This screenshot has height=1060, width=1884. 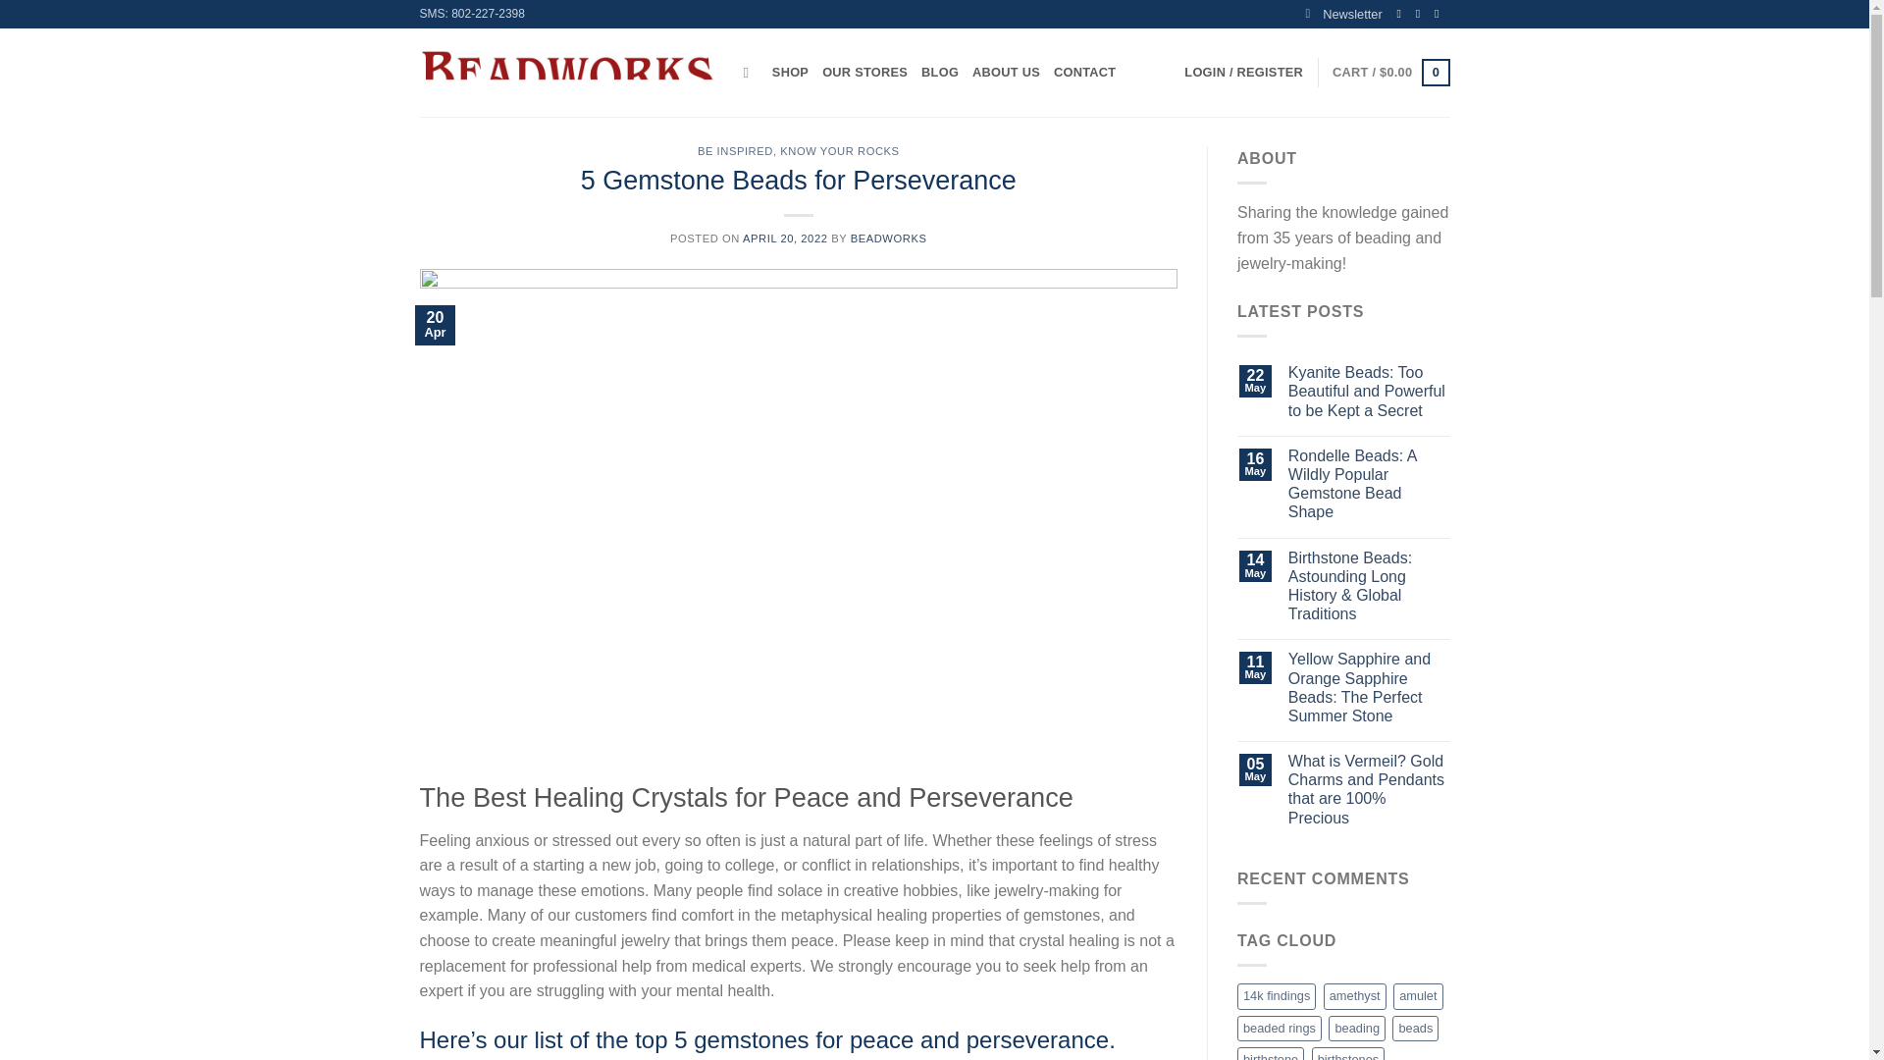 What do you see at coordinates (473, 14) in the screenshot?
I see `SMS: 802-227-2398` at bounding box center [473, 14].